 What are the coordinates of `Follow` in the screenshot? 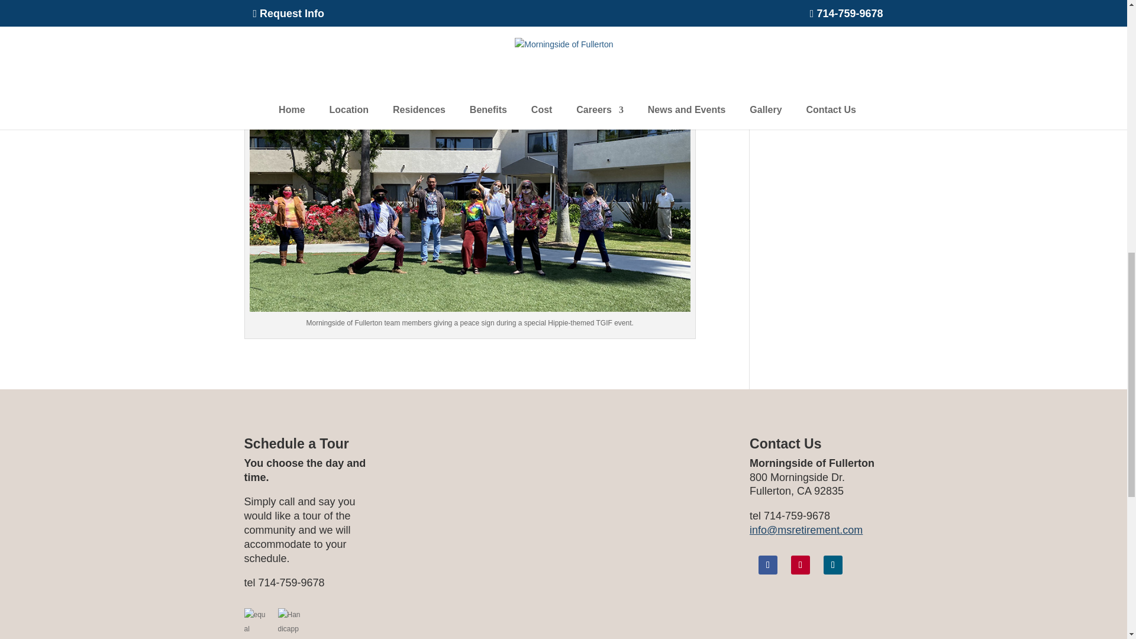 It's located at (768, 564).